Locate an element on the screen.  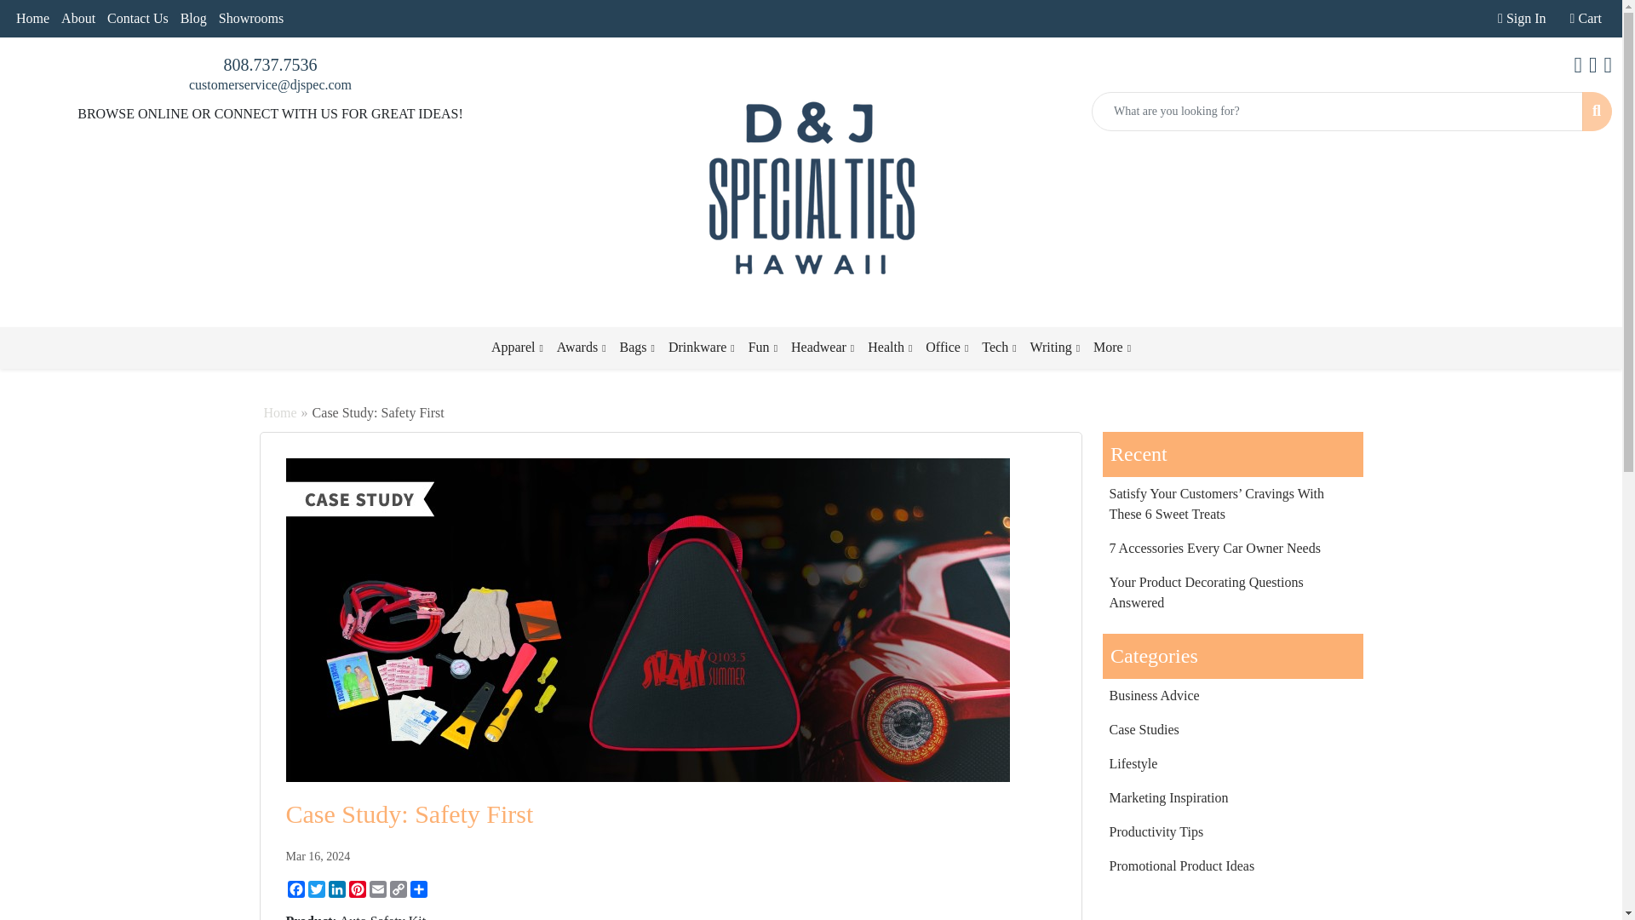
Blog is located at coordinates (193, 19).